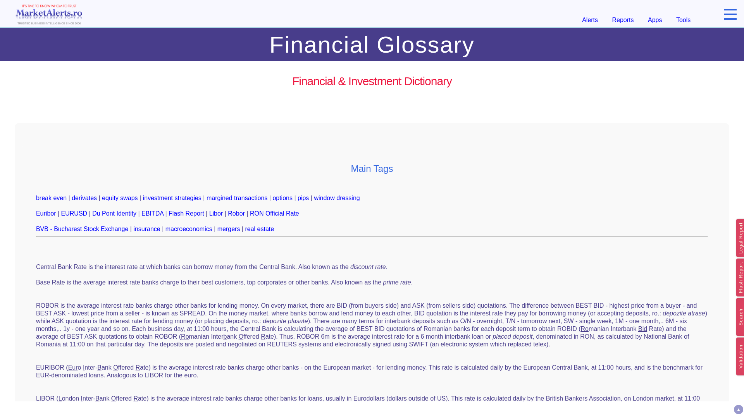 The height and width of the screenshot is (418, 744). Describe the element at coordinates (623, 20) in the screenshot. I see `Reports` at that location.